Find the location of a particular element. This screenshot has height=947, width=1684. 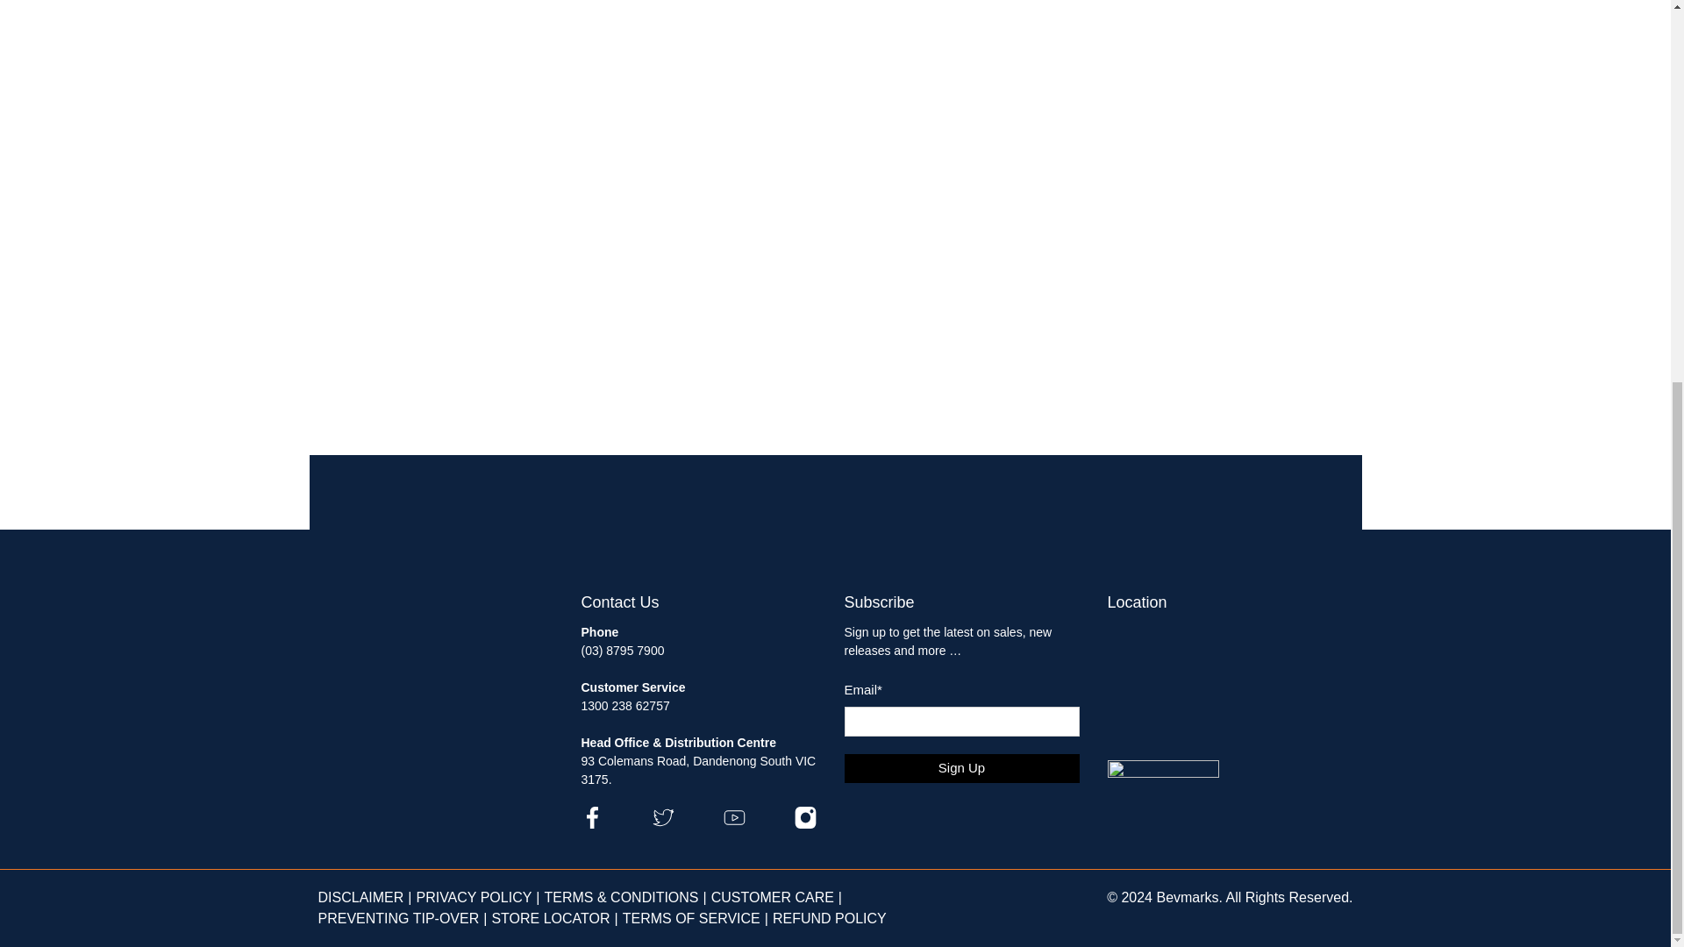

customer call is located at coordinates (624, 706).